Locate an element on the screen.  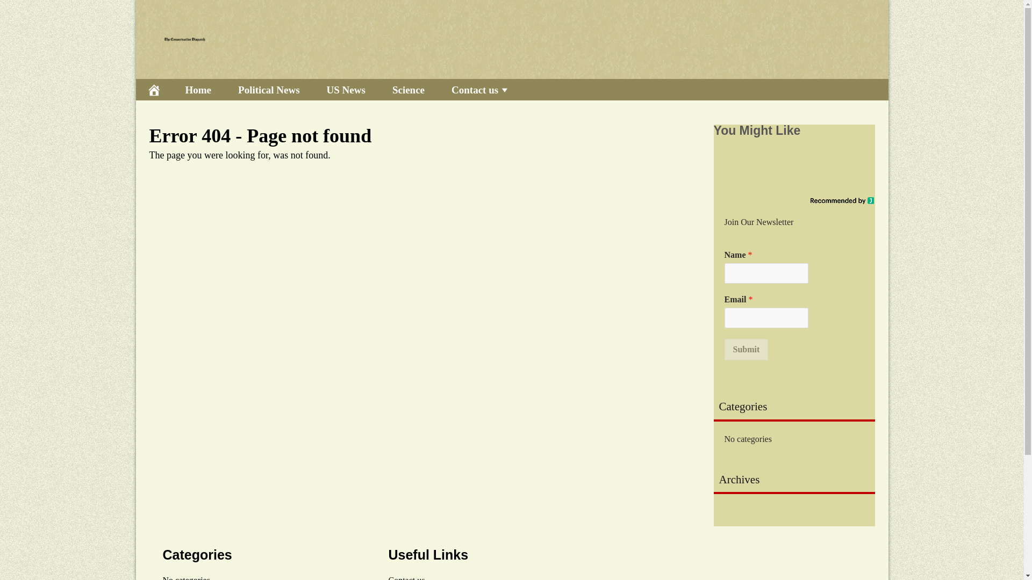
Contact us is located at coordinates (481, 89).